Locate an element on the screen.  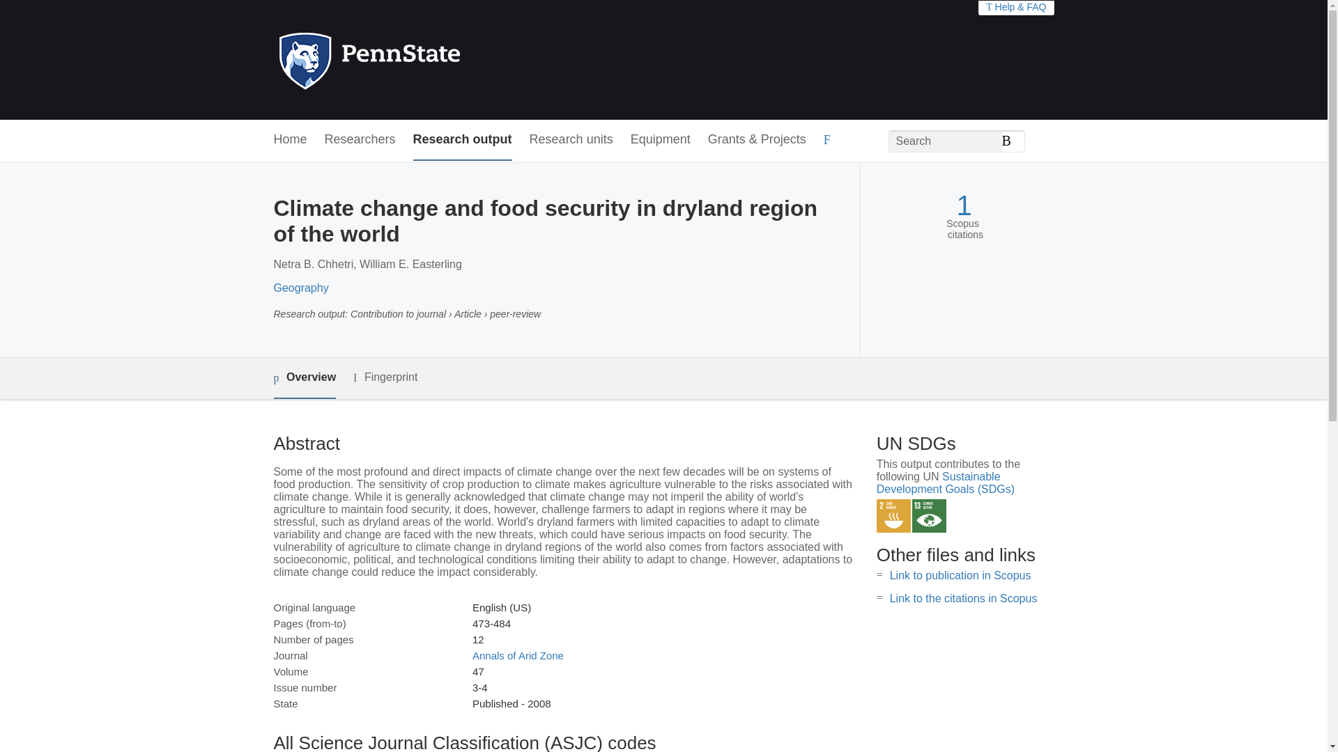
Geography is located at coordinates (300, 288).